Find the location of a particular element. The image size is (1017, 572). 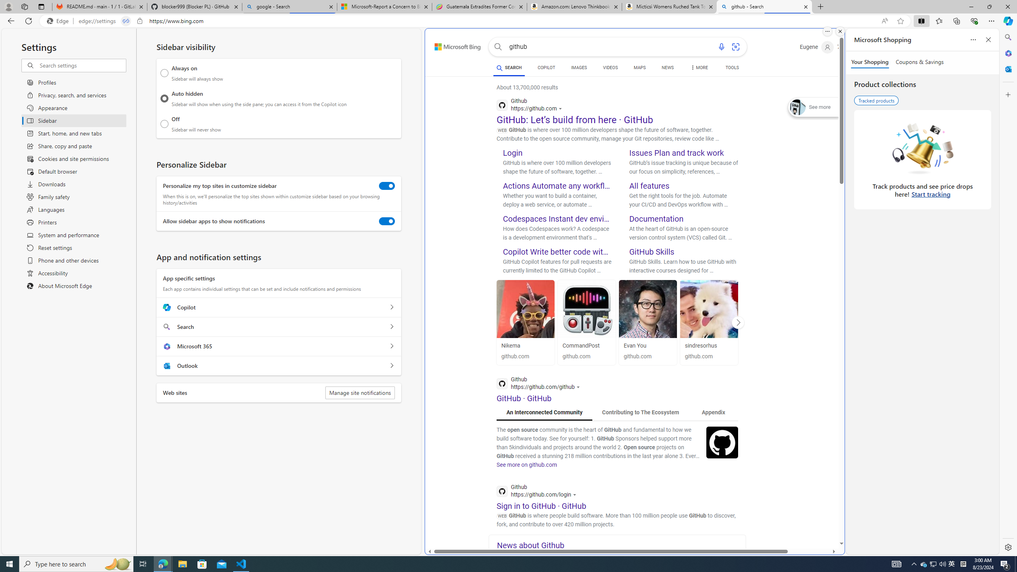

sindresorhus sindresorhus github.com is located at coordinates (709, 322).